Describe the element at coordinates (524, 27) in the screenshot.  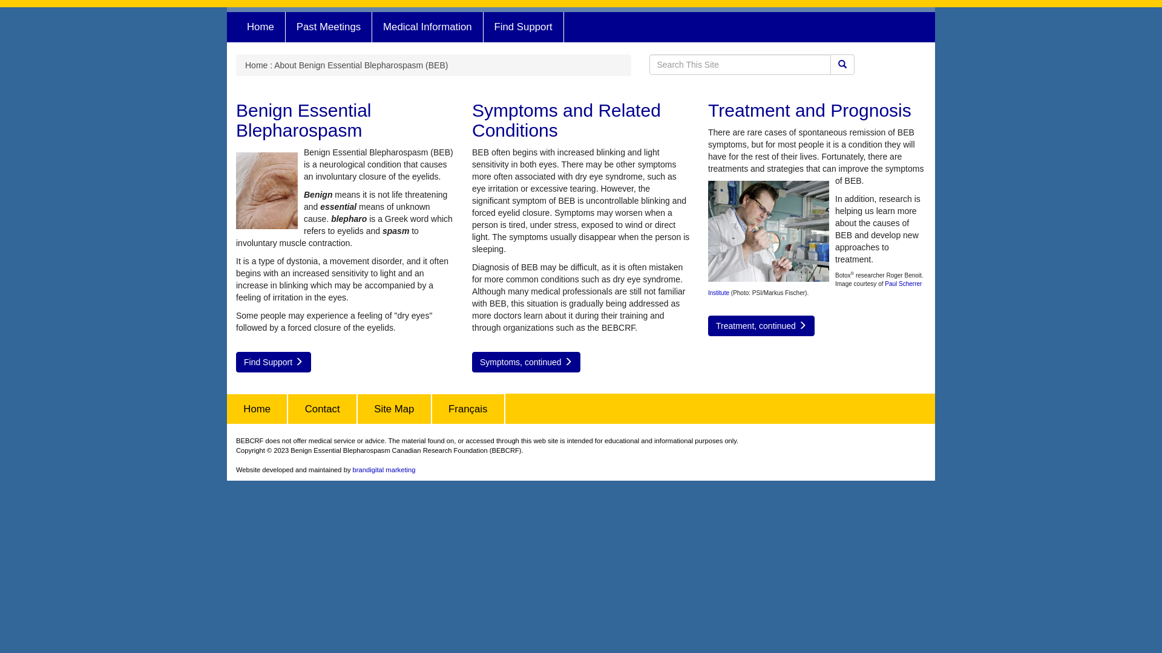
I see `Find Support` at that location.